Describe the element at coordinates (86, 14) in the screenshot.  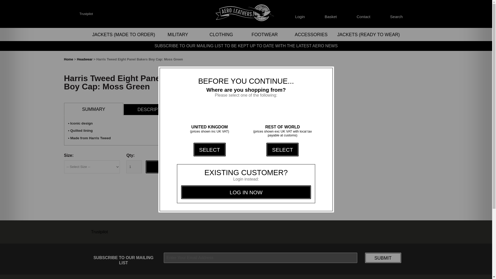
I see `Trustpilot` at that location.